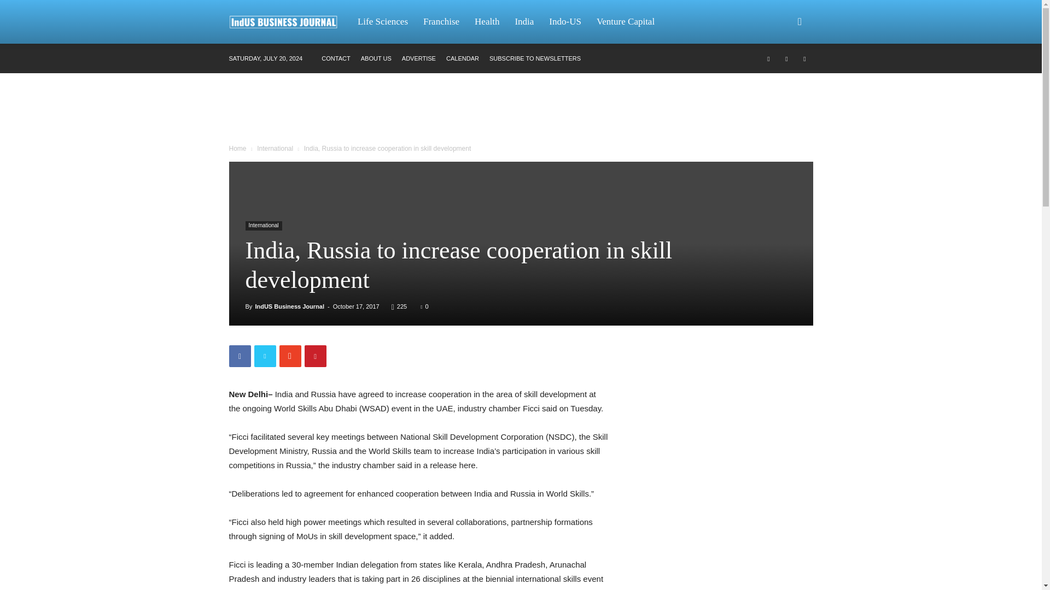 The image size is (1050, 590). I want to click on CALENDAR, so click(463, 58).